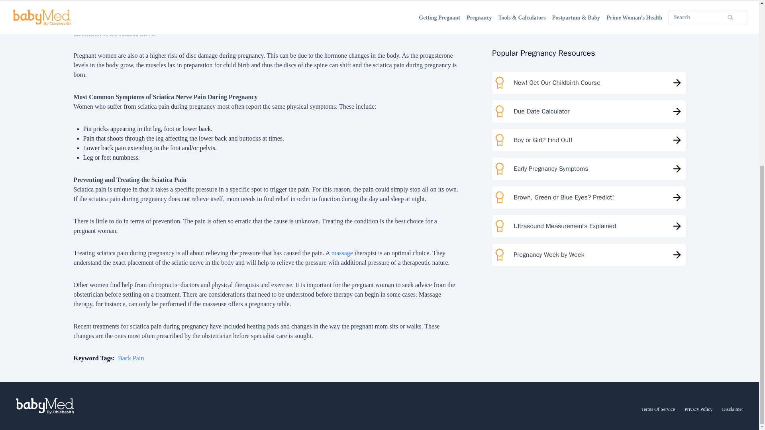  I want to click on Terms Of Service, so click(658, 409).